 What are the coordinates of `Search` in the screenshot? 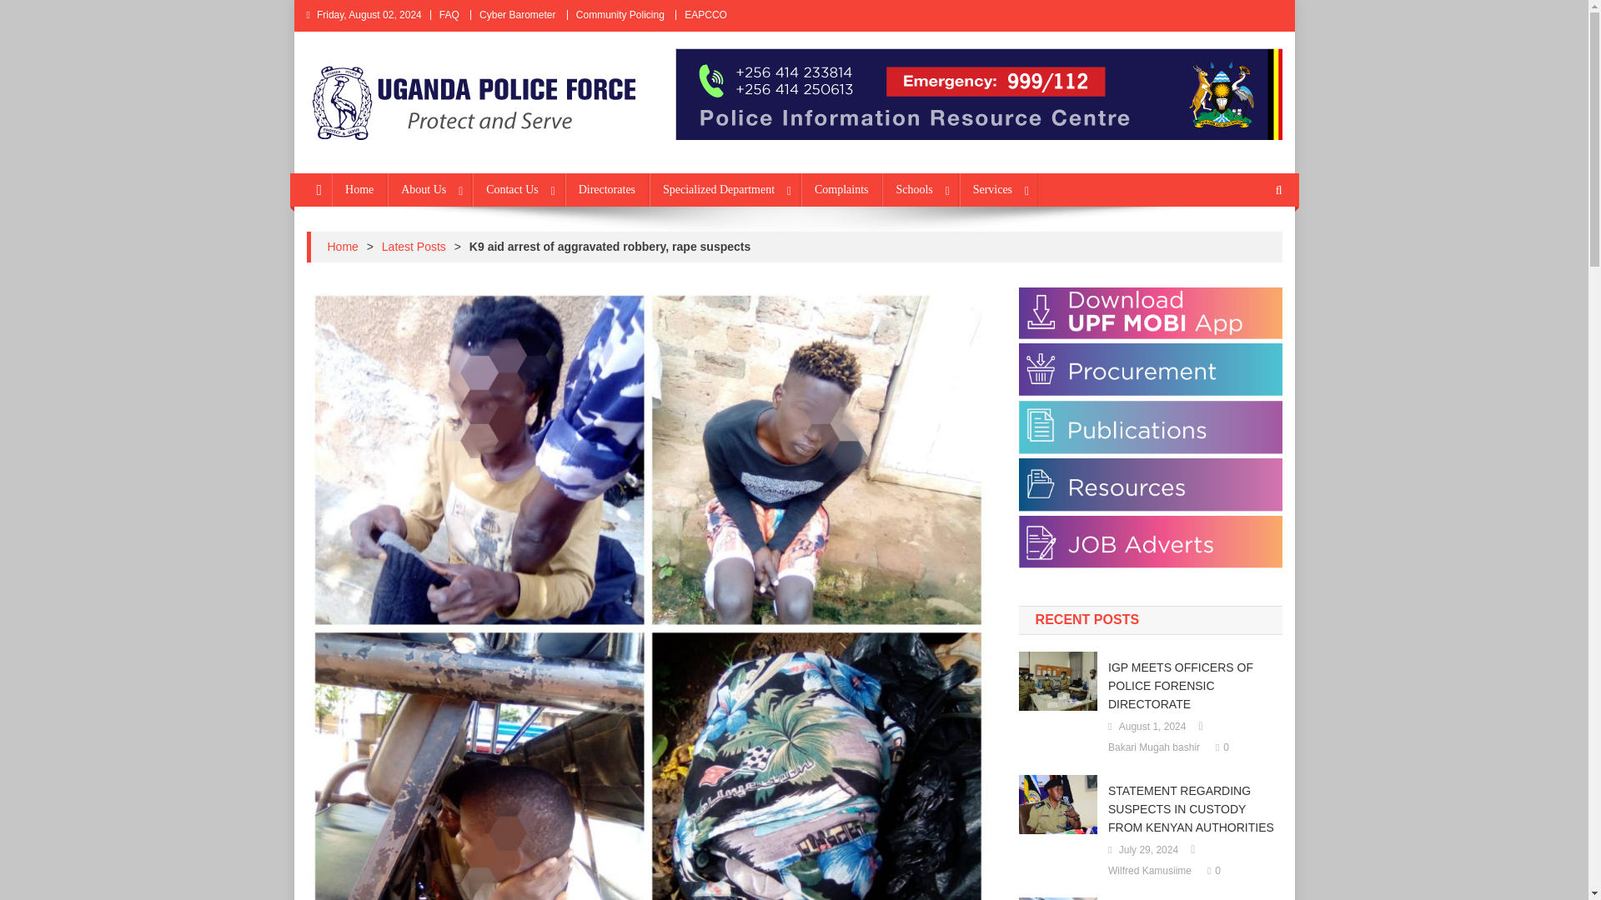 It's located at (1247, 245).